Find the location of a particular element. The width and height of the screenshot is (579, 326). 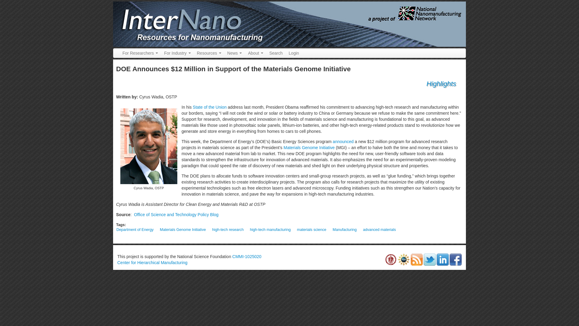

Home is located at coordinates (289, 24).